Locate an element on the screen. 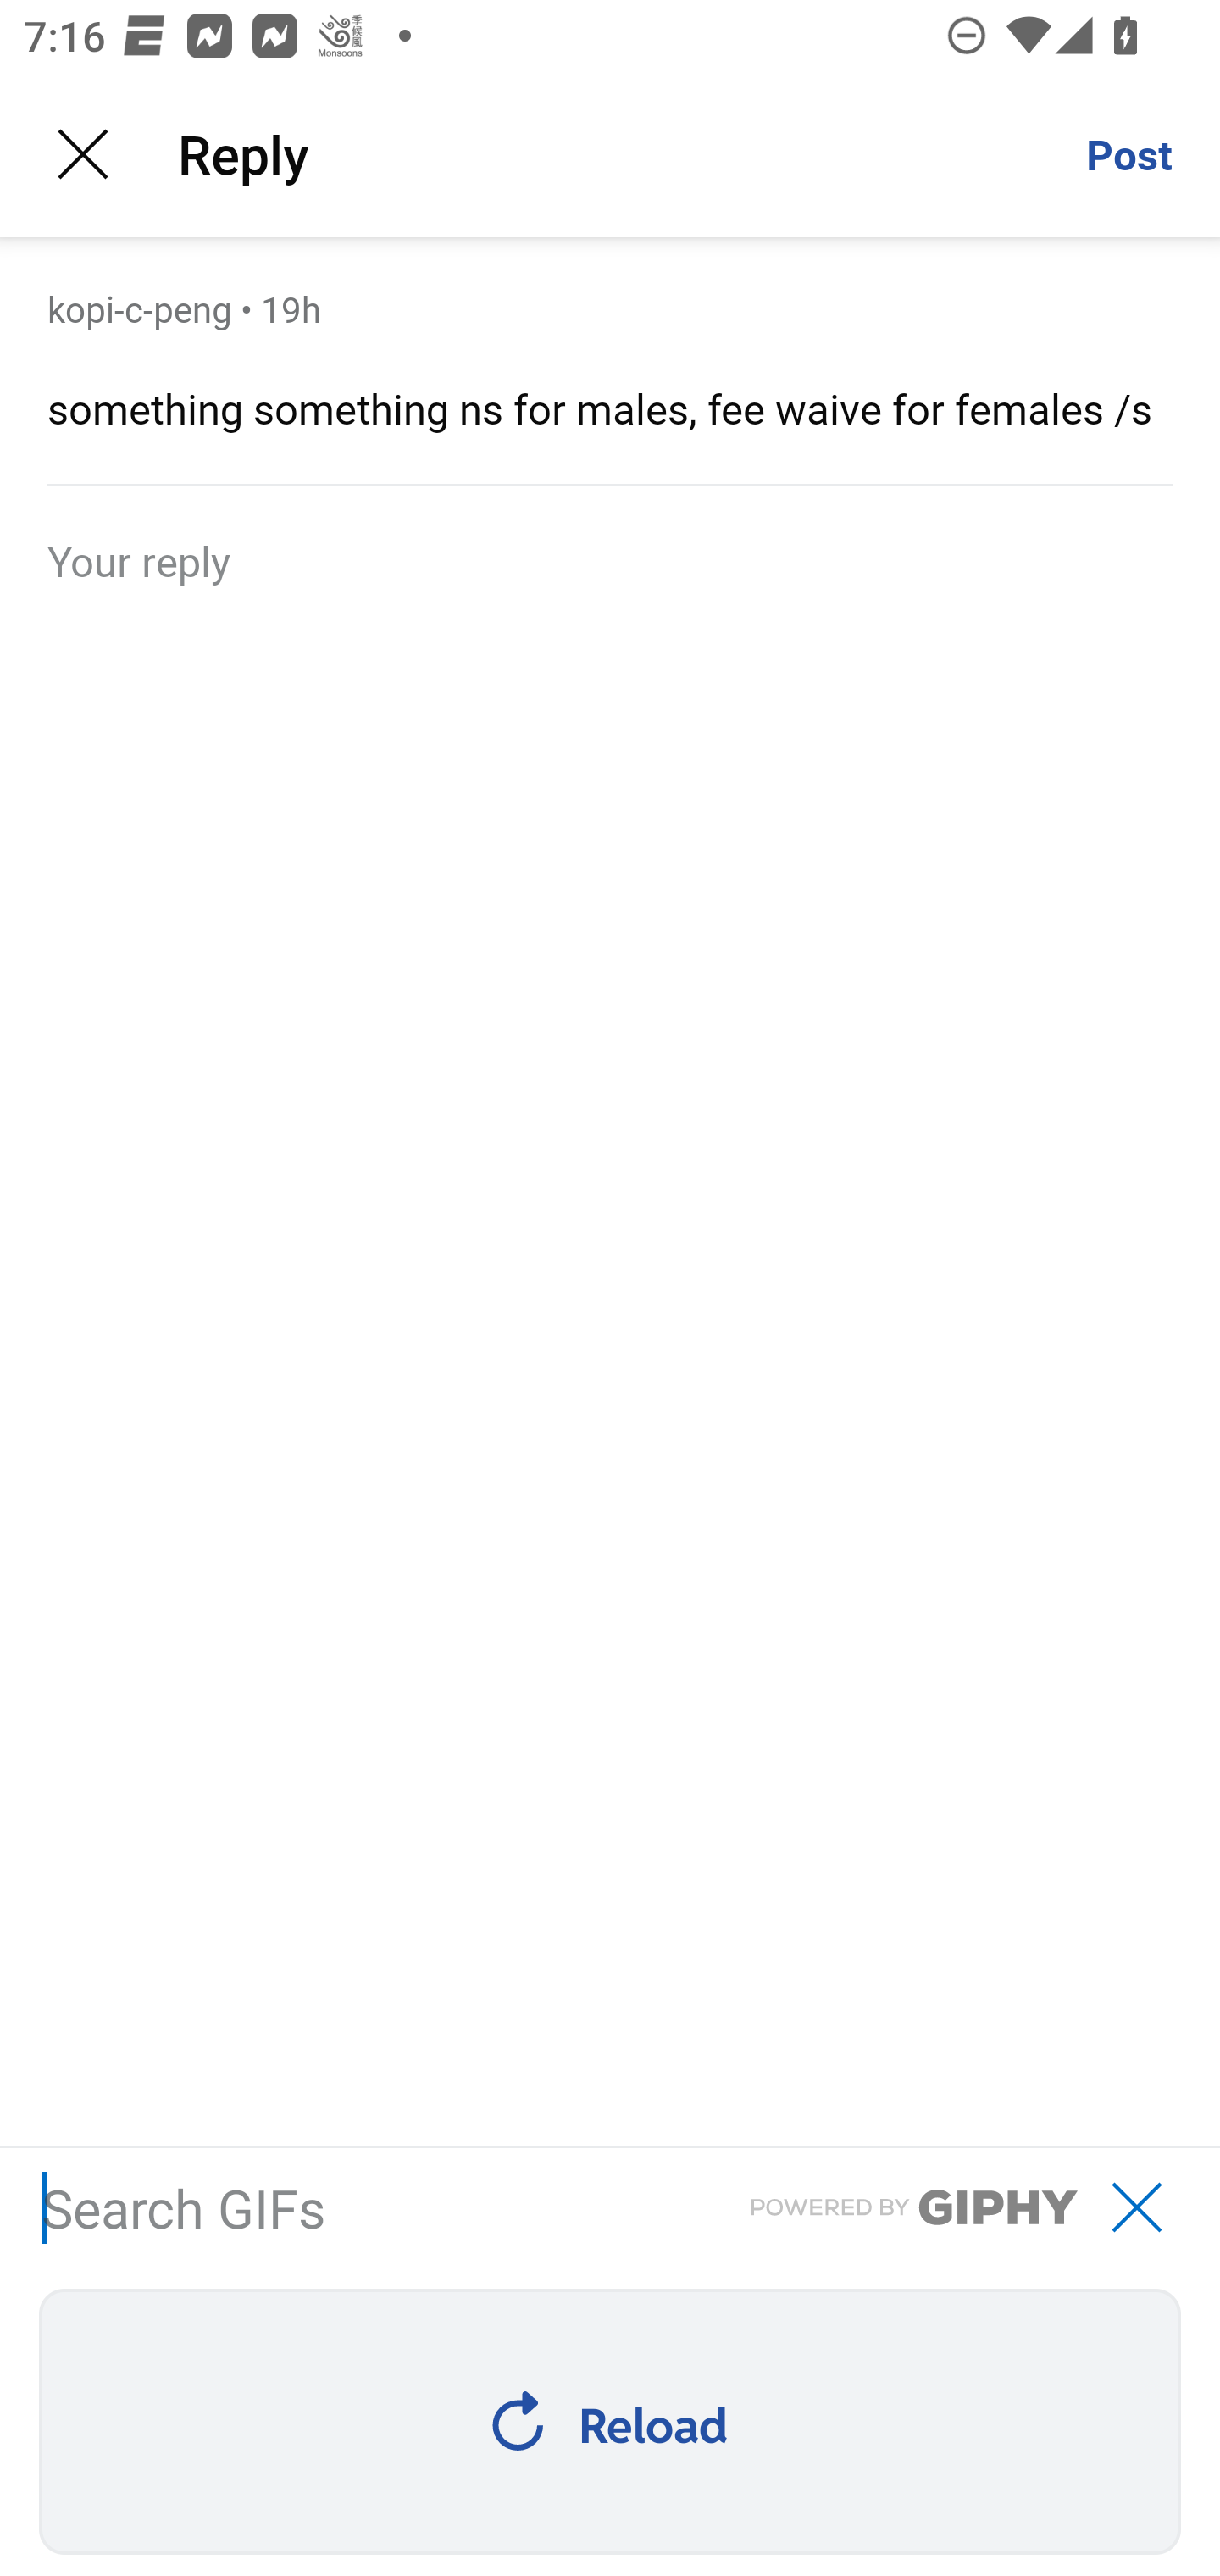  Reload is located at coordinates (609, 2422).